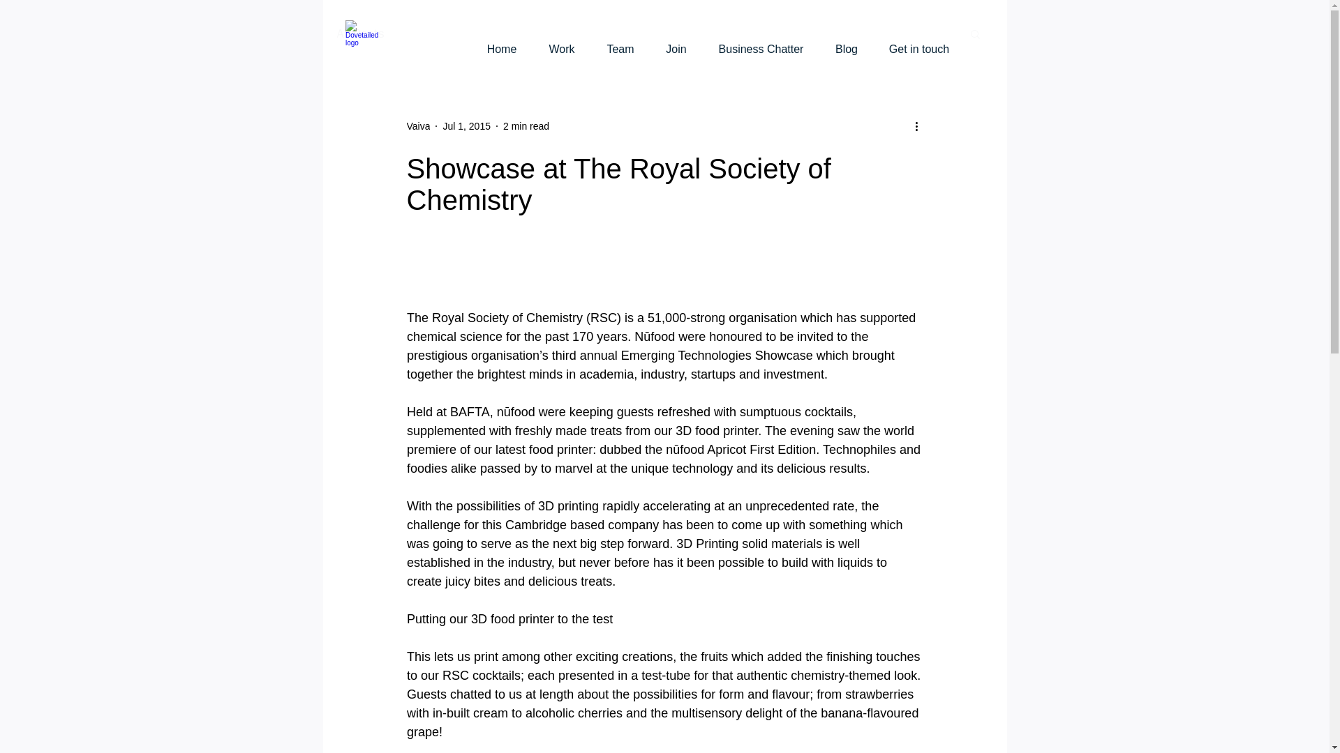 The width and height of the screenshot is (1340, 753). I want to click on Home, so click(501, 43).